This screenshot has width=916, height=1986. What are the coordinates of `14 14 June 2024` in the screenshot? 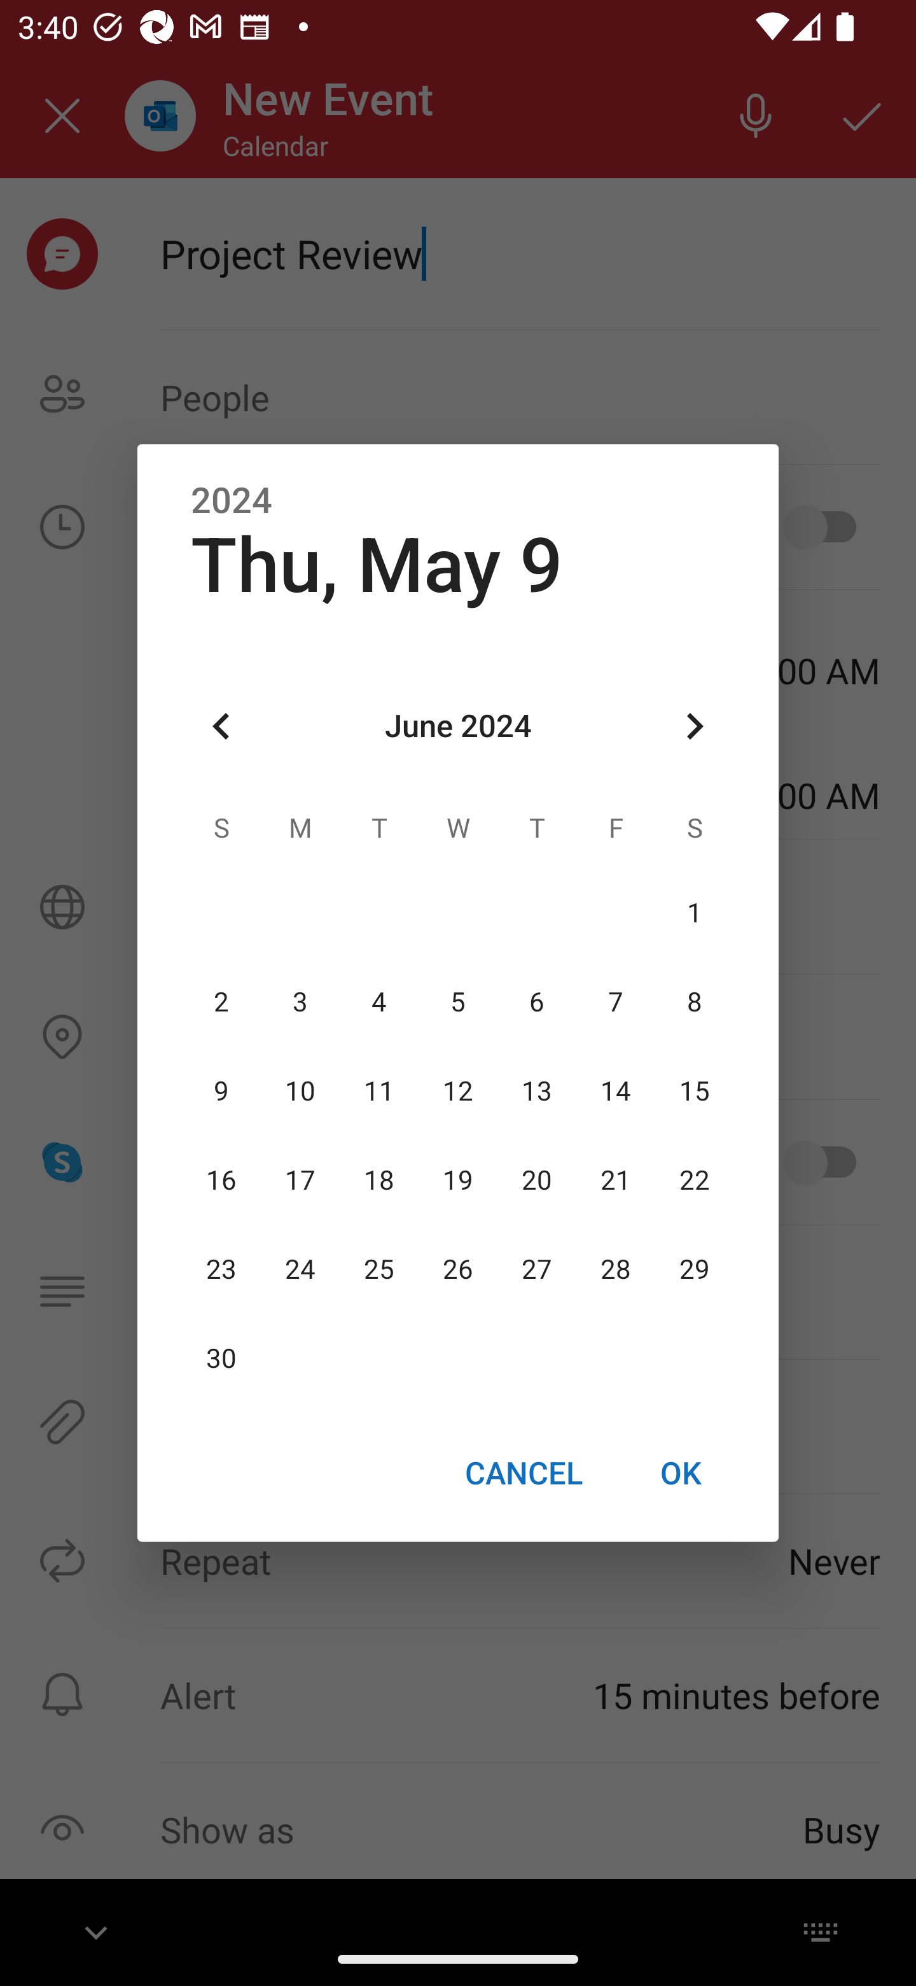 It's located at (615, 1091).